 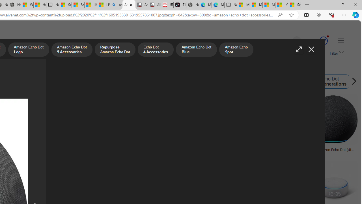 What do you see at coordinates (352, 82) in the screenshot?
I see `Scroll right` at bounding box center [352, 82].